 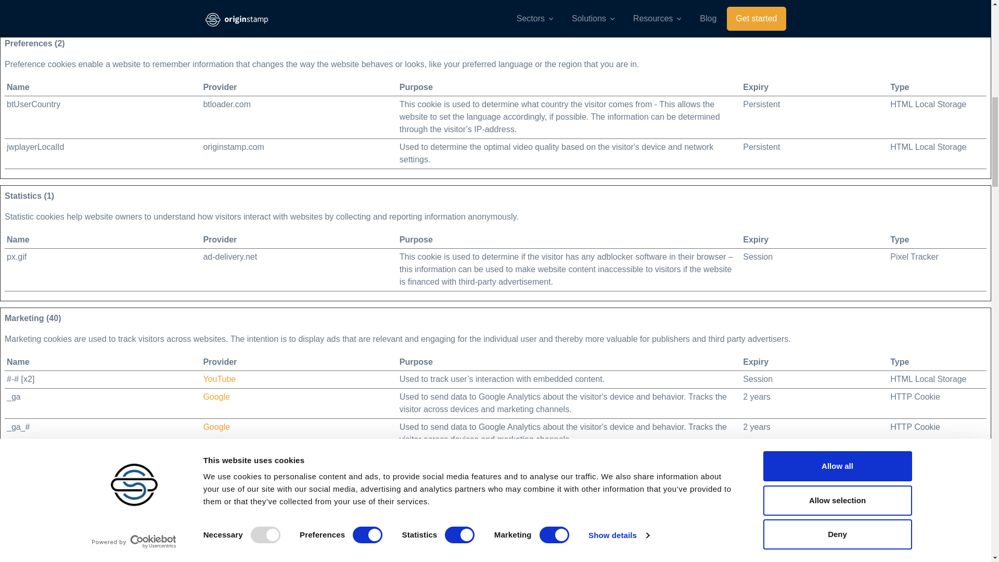 What do you see at coordinates (216, 7) in the screenshot?
I see `Google` at bounding box center [216, 7].